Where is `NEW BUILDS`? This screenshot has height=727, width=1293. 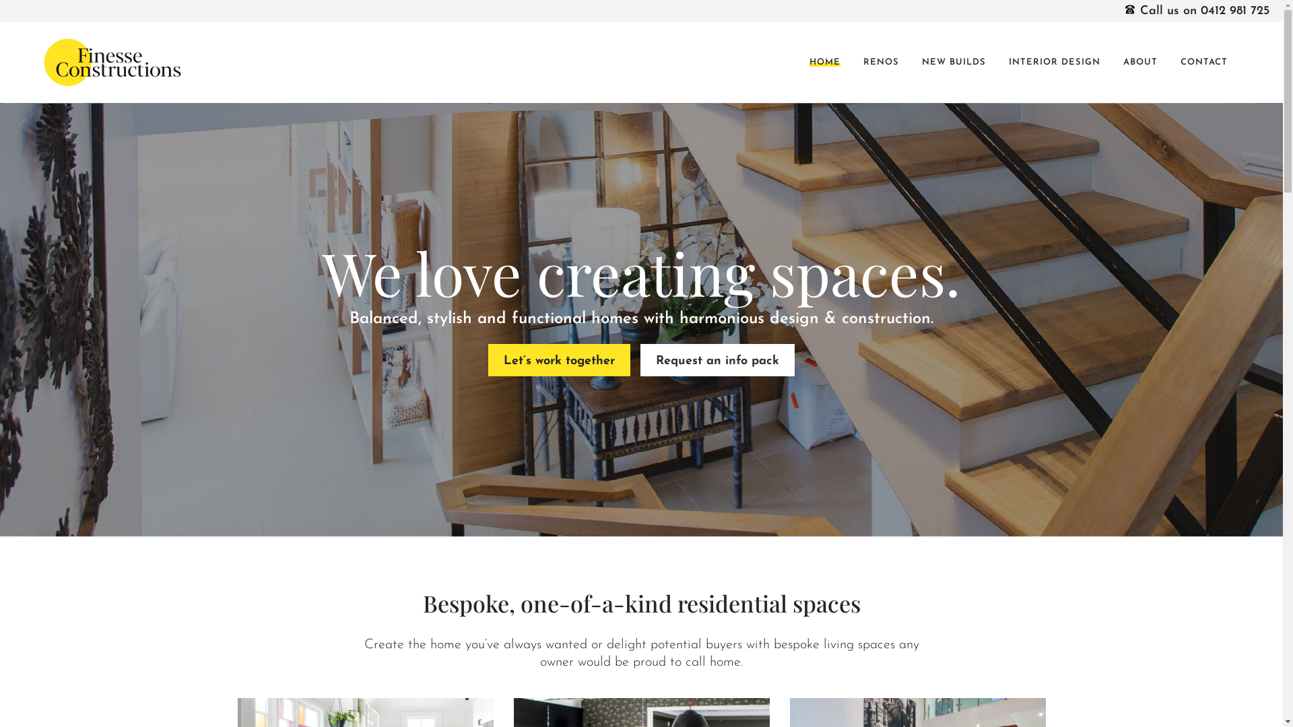
NEW BUILDS is located at coordinates (954, 63).